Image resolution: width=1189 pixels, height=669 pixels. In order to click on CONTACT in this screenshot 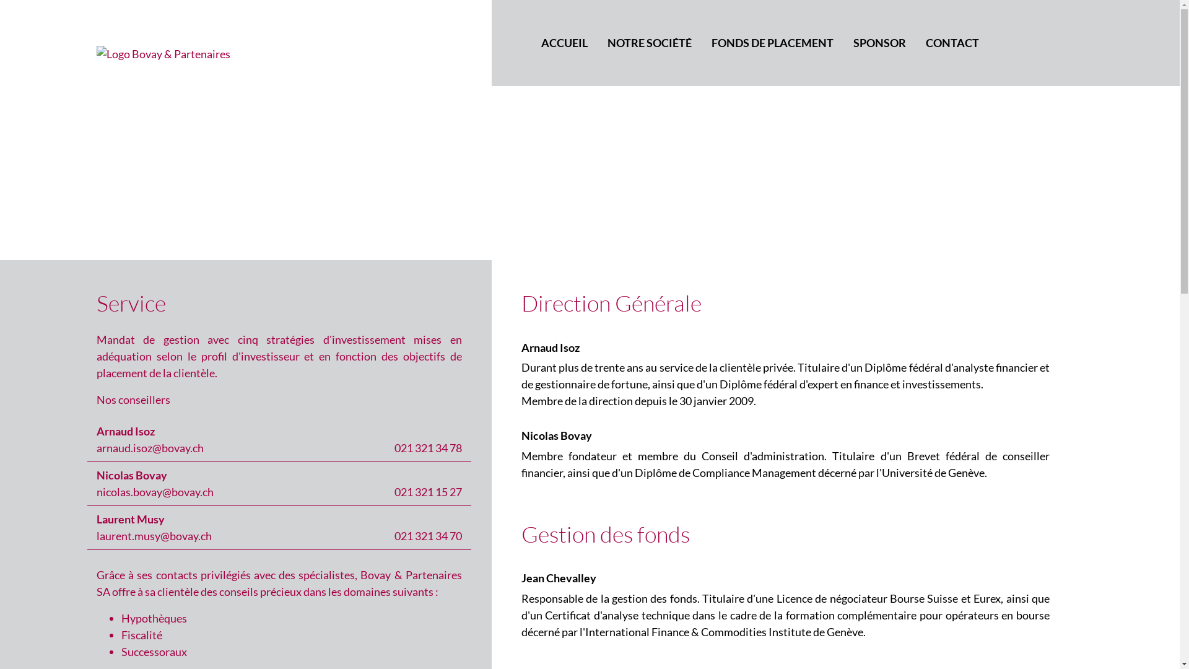, I will do `click(952, 43)`.